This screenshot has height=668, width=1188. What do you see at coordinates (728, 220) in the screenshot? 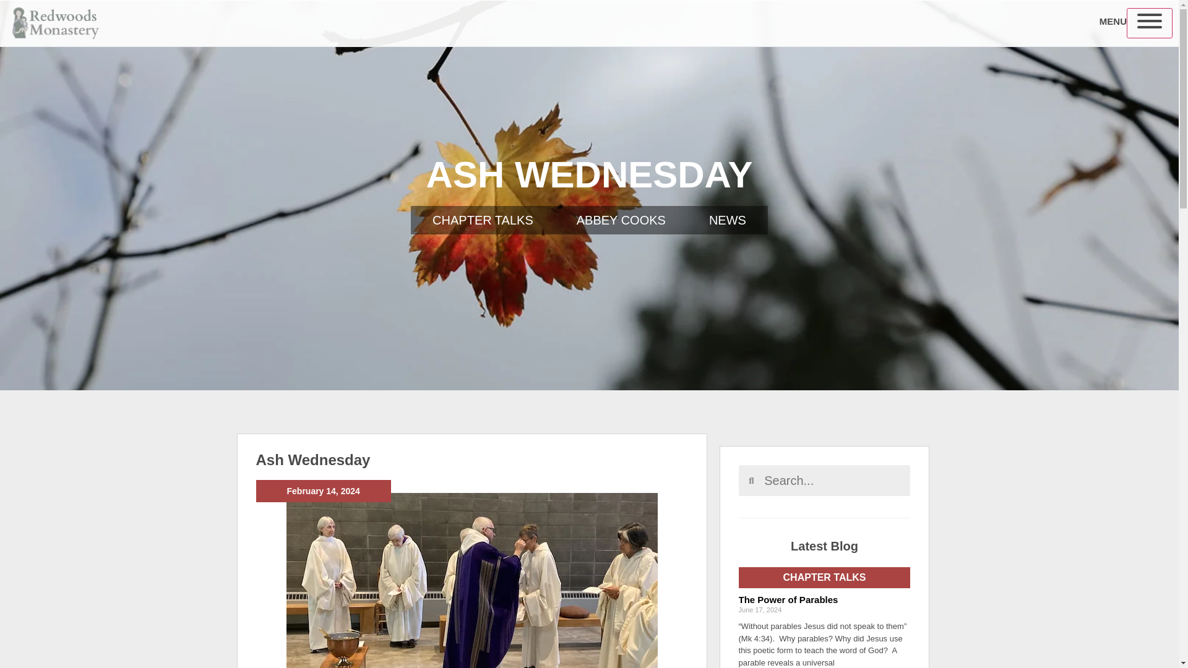
I see `NEWS` at bounding box center [728, 220].